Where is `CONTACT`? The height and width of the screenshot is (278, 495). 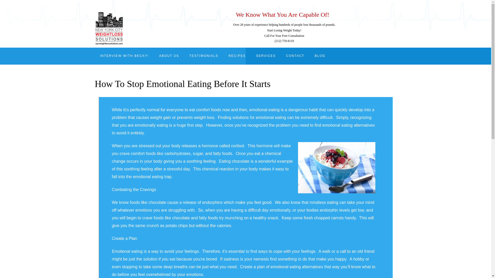 CONTACT is located at coordinates (295, 56).